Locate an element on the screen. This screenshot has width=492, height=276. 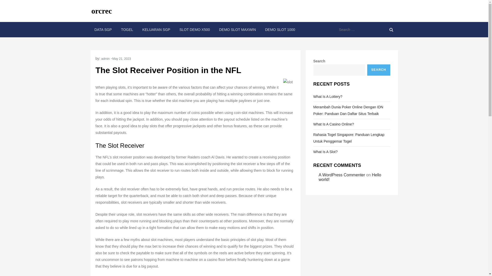
SEARCH is located at coordinates (378, 70).